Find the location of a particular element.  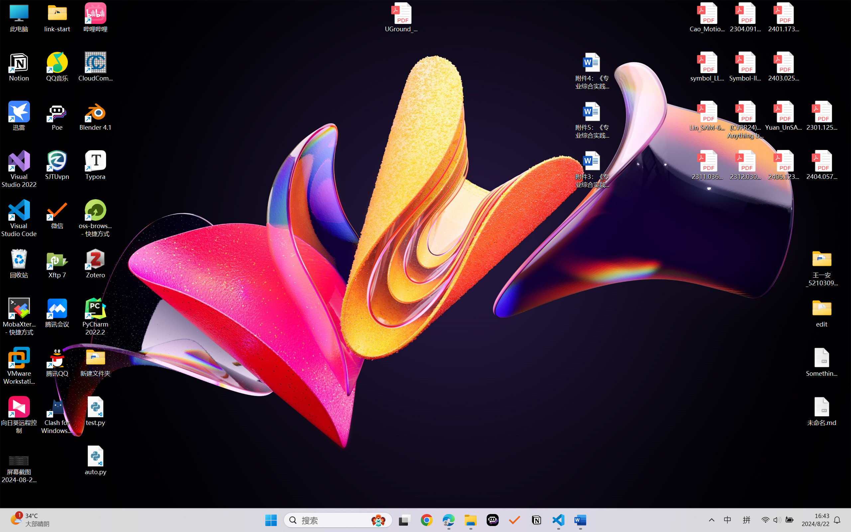

2301.12597v3.pdf is located at coordinates (822, 116).